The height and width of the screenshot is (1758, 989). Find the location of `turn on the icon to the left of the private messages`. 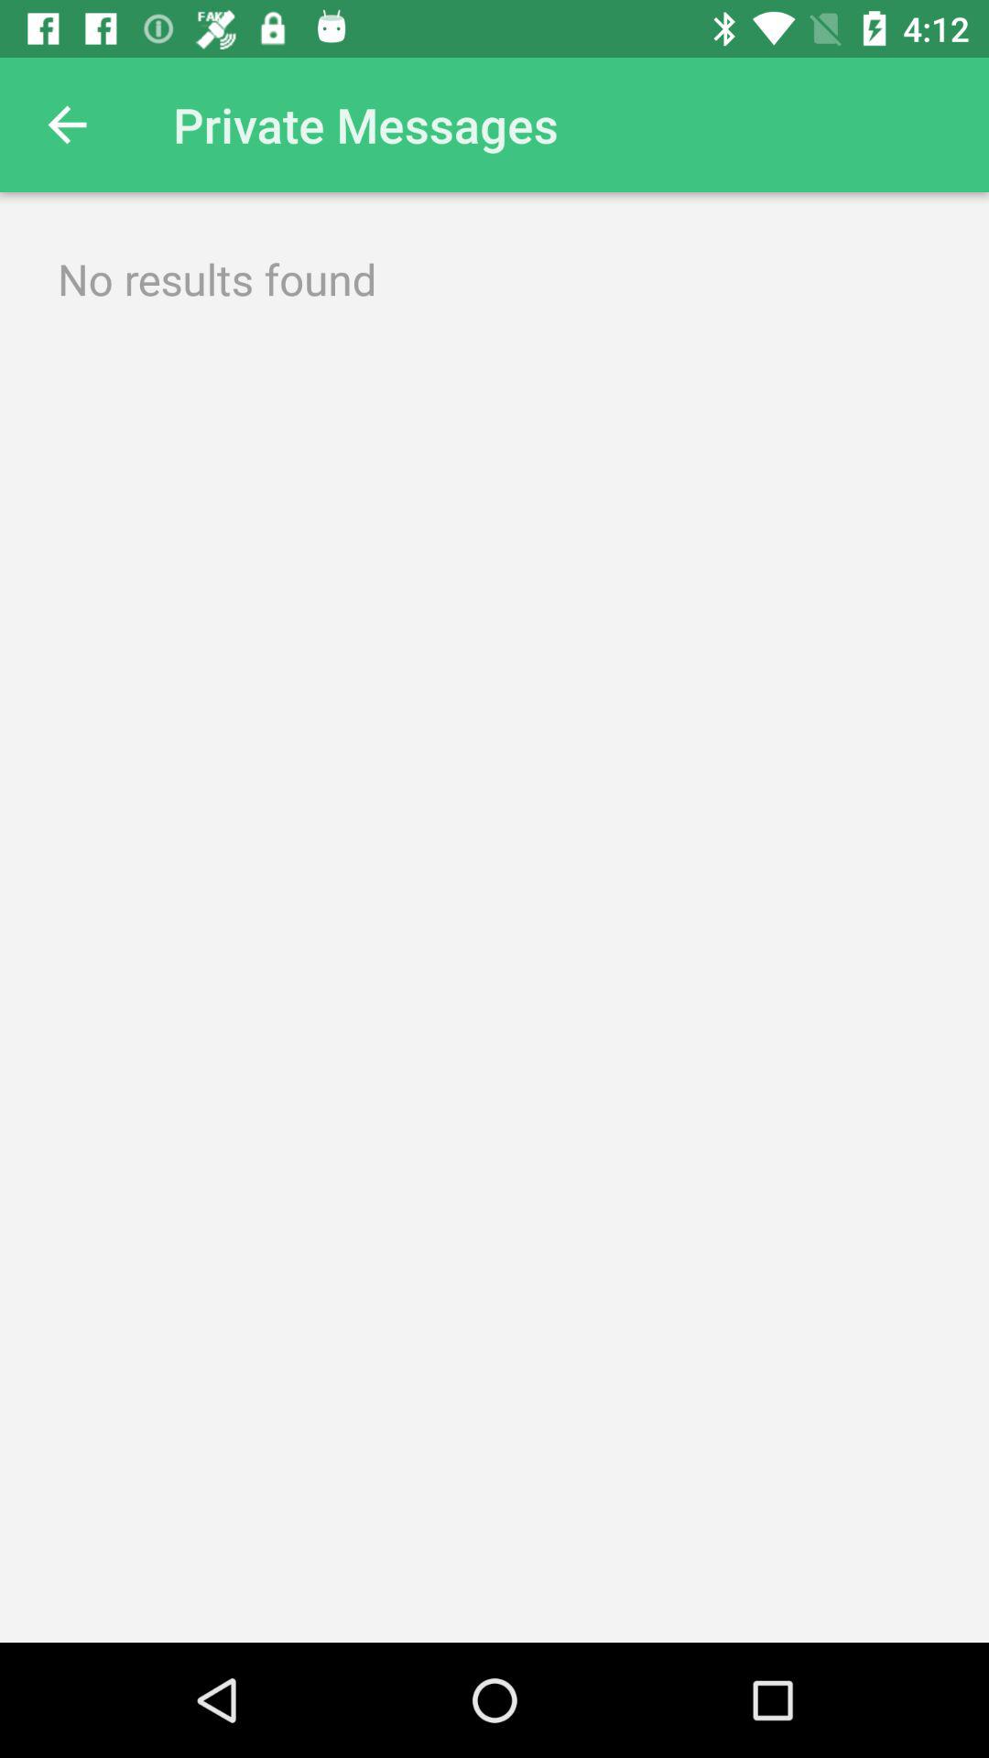

turn on the icon to the left of the private messages is located at coordinates (67, 125).